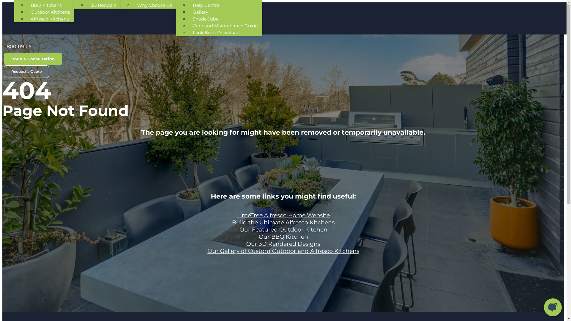 The height and width of the screenshot is (321, 571). I want to click on Book a Consultation, so click(33, 59).